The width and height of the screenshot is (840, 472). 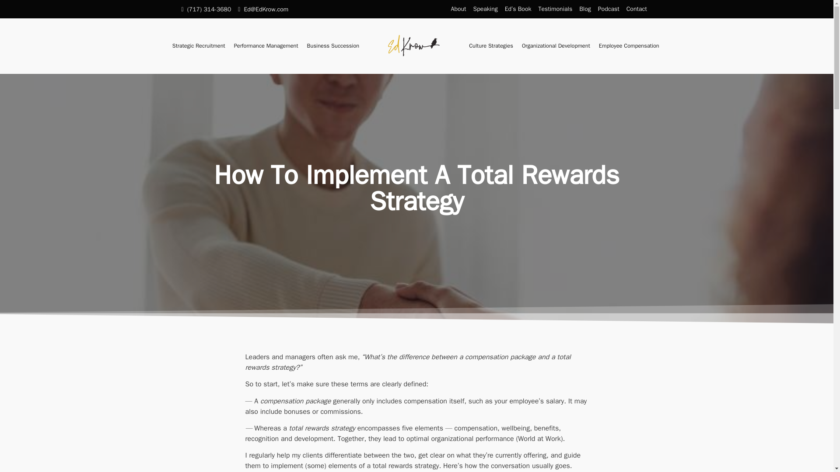 What do you see at coordinates (491, 46) in the screenshot?
I see `Culture Strategies` at bounding box center [491, 46].